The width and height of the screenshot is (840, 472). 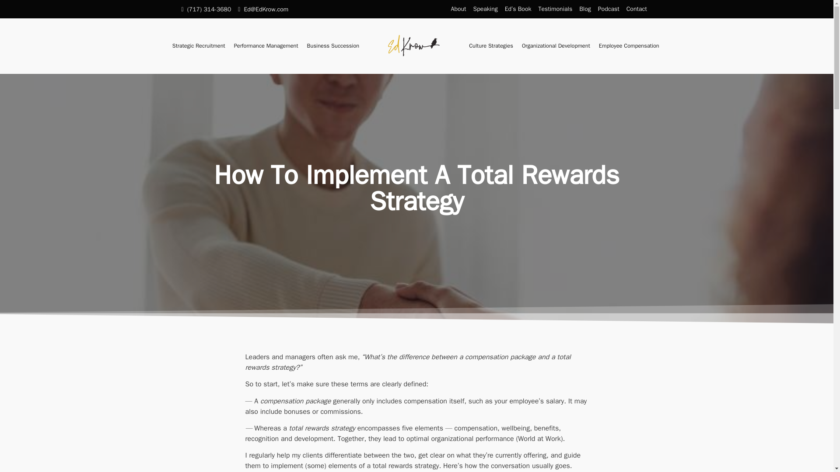 What do you see at coordinates (491, 46) in the screenshot?
I see `Culture Strategies` at bounding box center [491, 46].